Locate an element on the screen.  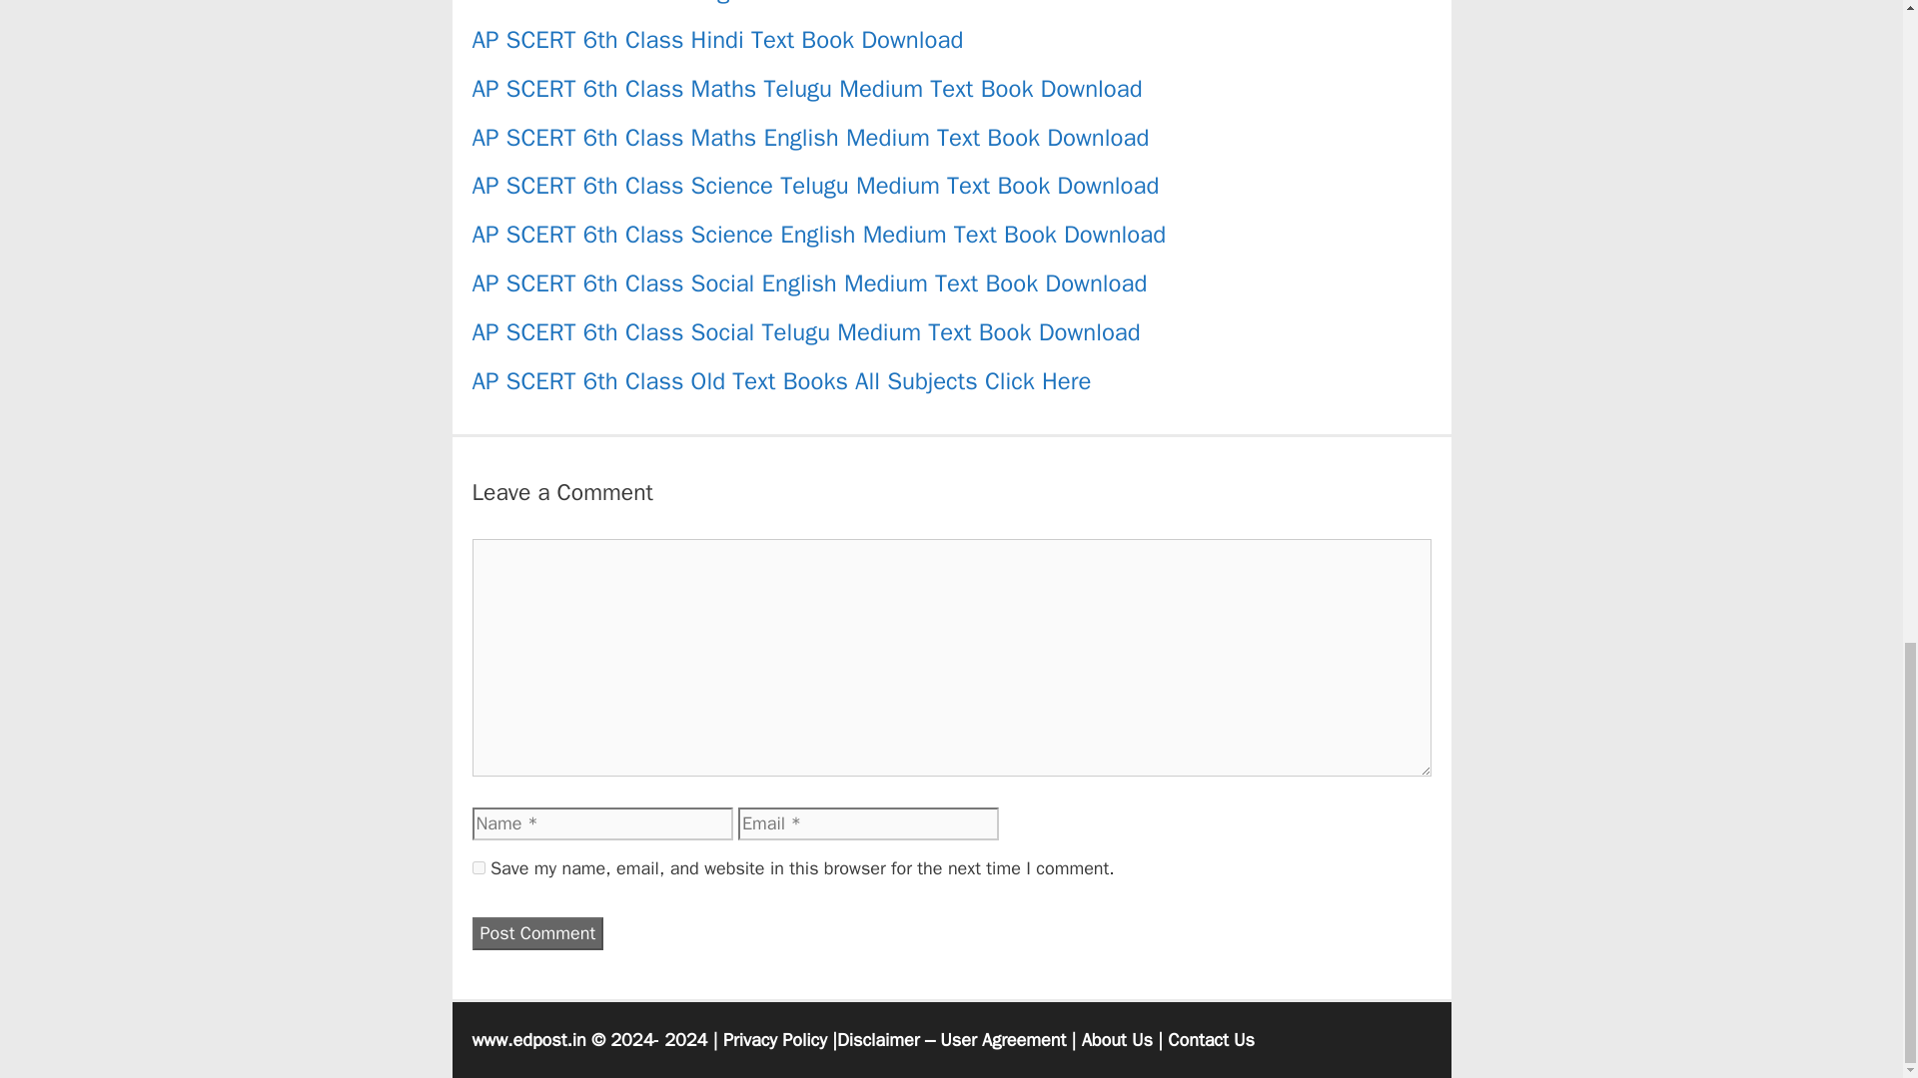
AP SCERT 6th Class English Text Book Download is located at coordinates (728, 3).